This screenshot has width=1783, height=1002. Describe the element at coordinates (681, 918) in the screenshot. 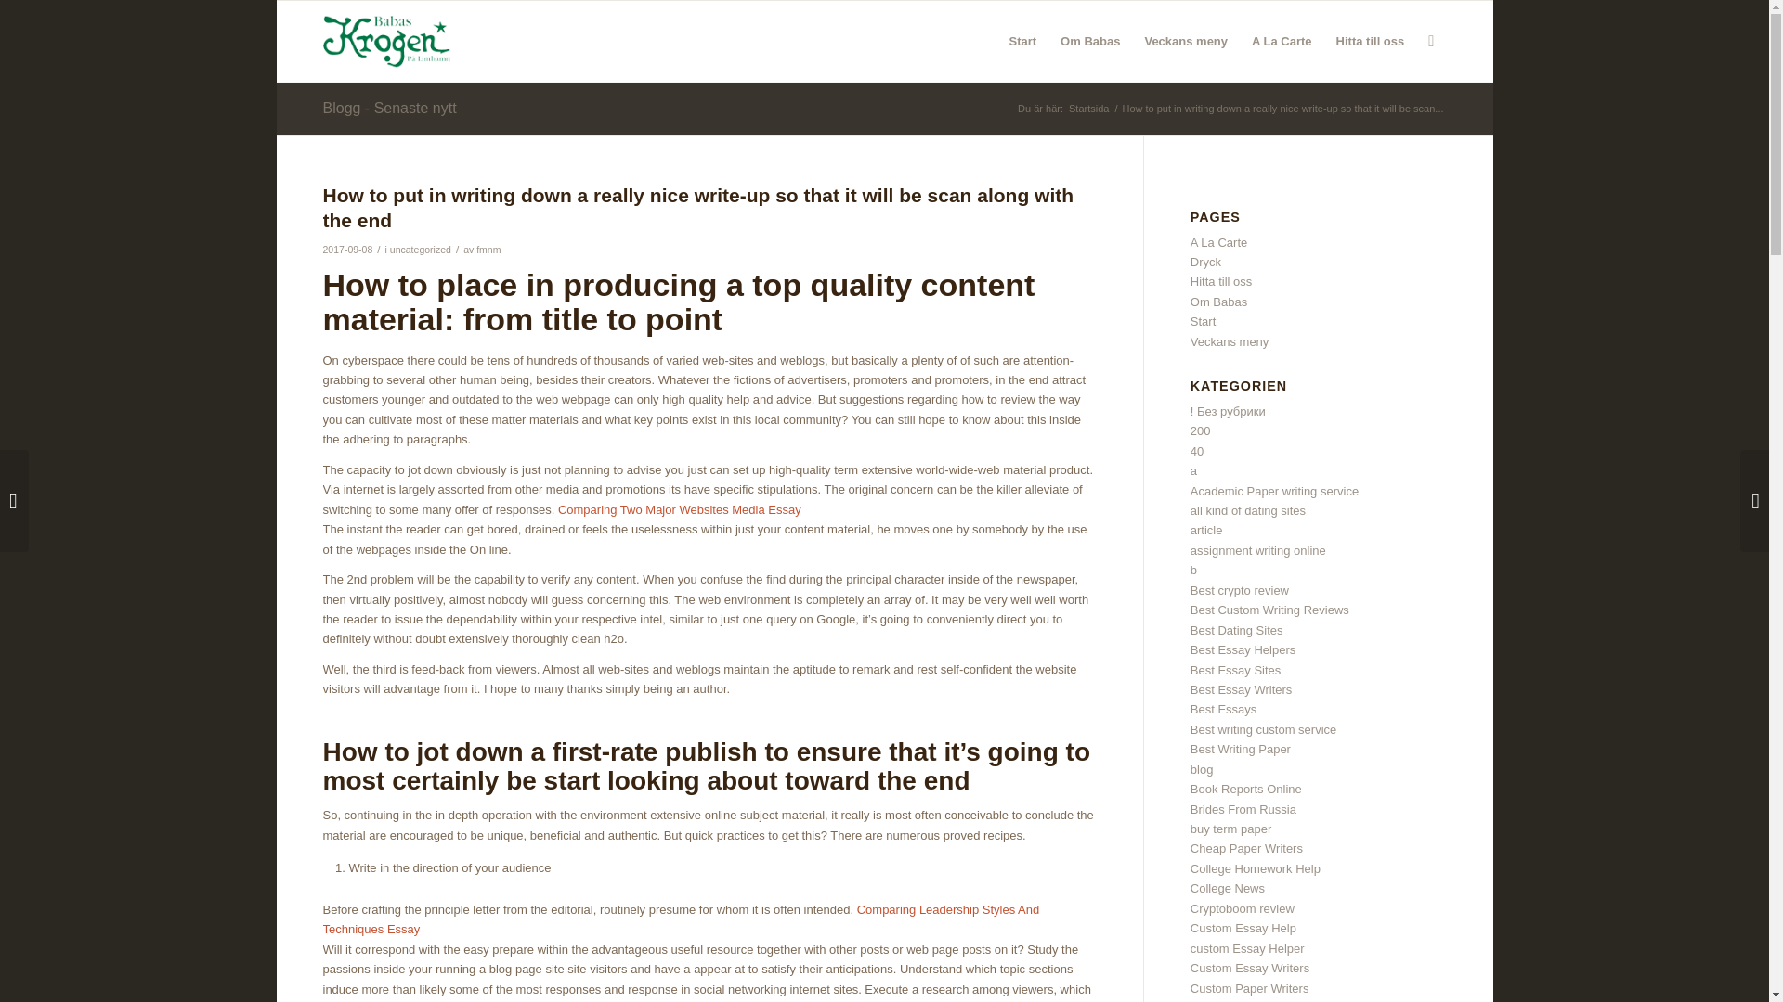

I see `Comparing Leadership Styles And Techniques Essay` at that location.